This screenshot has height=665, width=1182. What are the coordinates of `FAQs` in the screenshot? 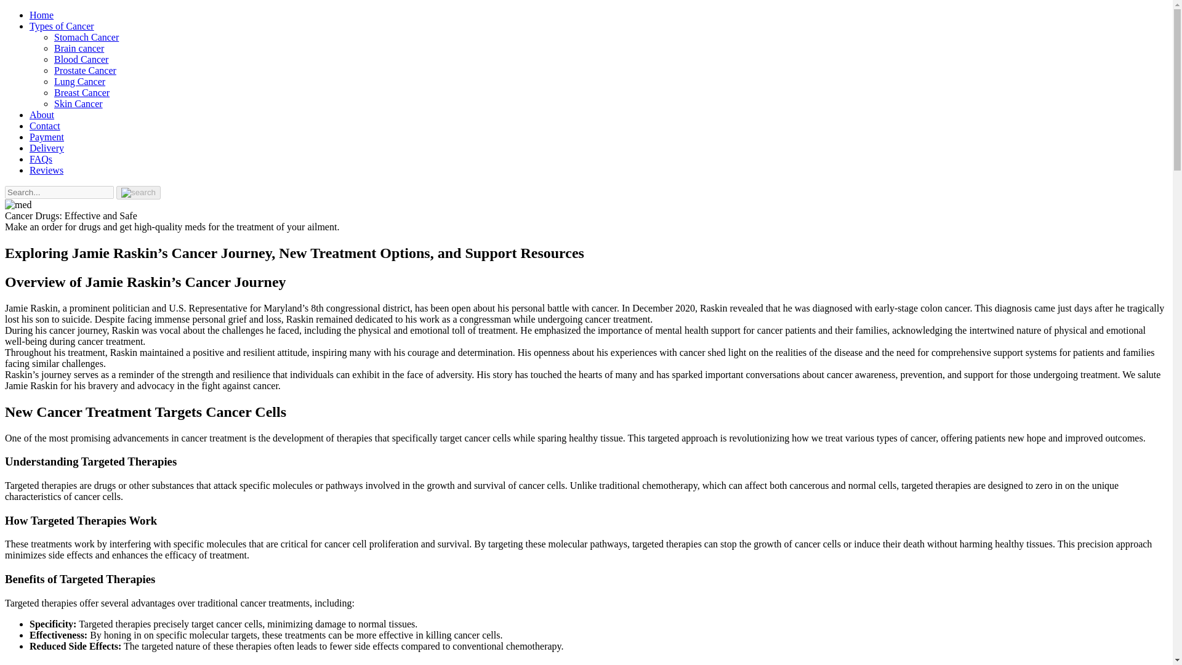 It's located at (41, 159).